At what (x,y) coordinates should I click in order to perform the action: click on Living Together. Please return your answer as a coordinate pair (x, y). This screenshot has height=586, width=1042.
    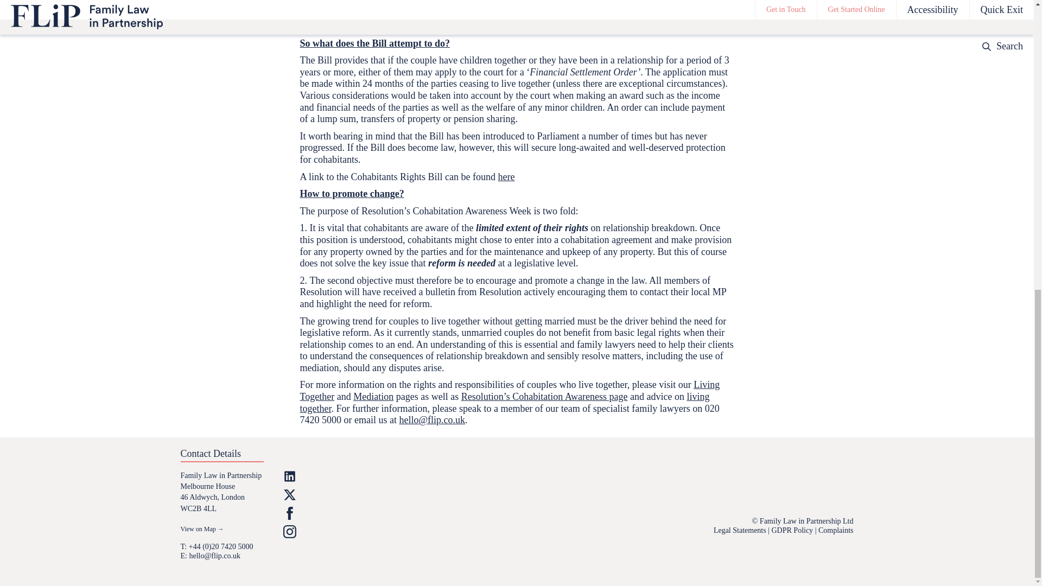
    Looking at the image, I should click on (510, 390).